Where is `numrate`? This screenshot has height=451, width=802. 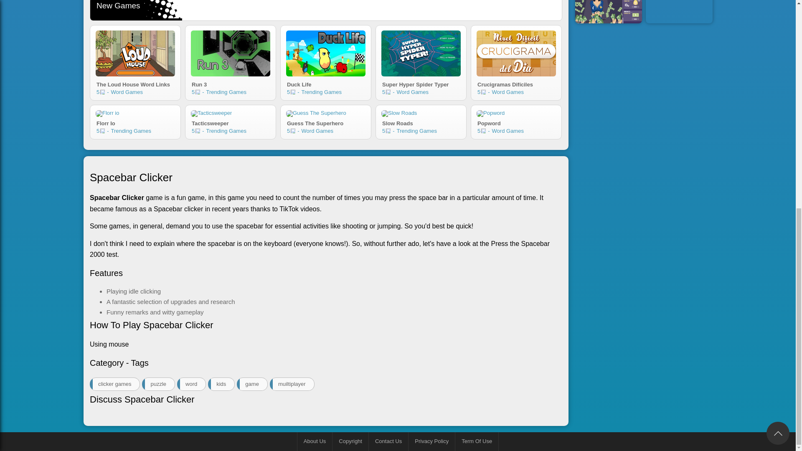
numrate is located at coordinates (103, 92).